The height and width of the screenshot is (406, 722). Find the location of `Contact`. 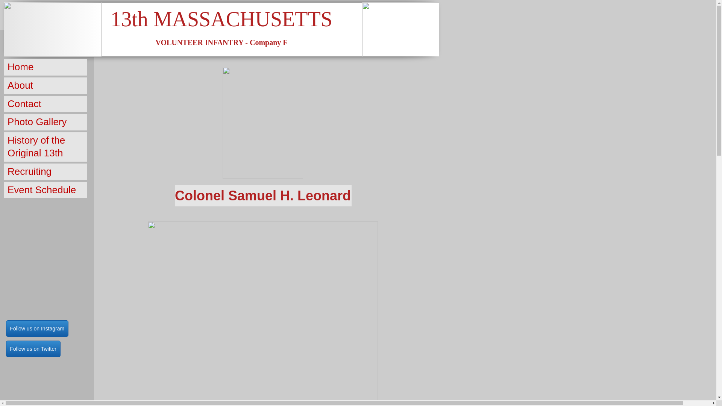

Contact is located at coordinates (46, 104).